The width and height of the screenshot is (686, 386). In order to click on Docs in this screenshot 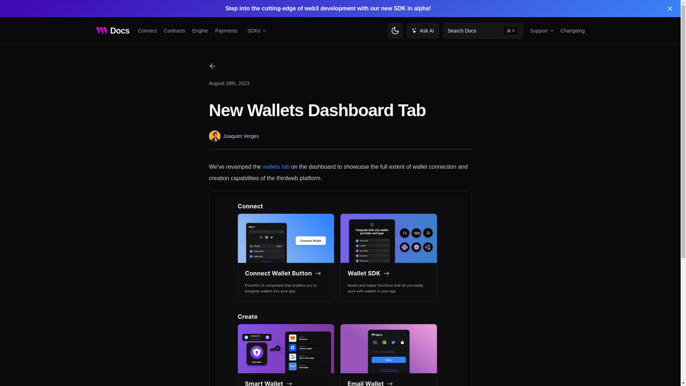, I will do `click(276, 167)`.